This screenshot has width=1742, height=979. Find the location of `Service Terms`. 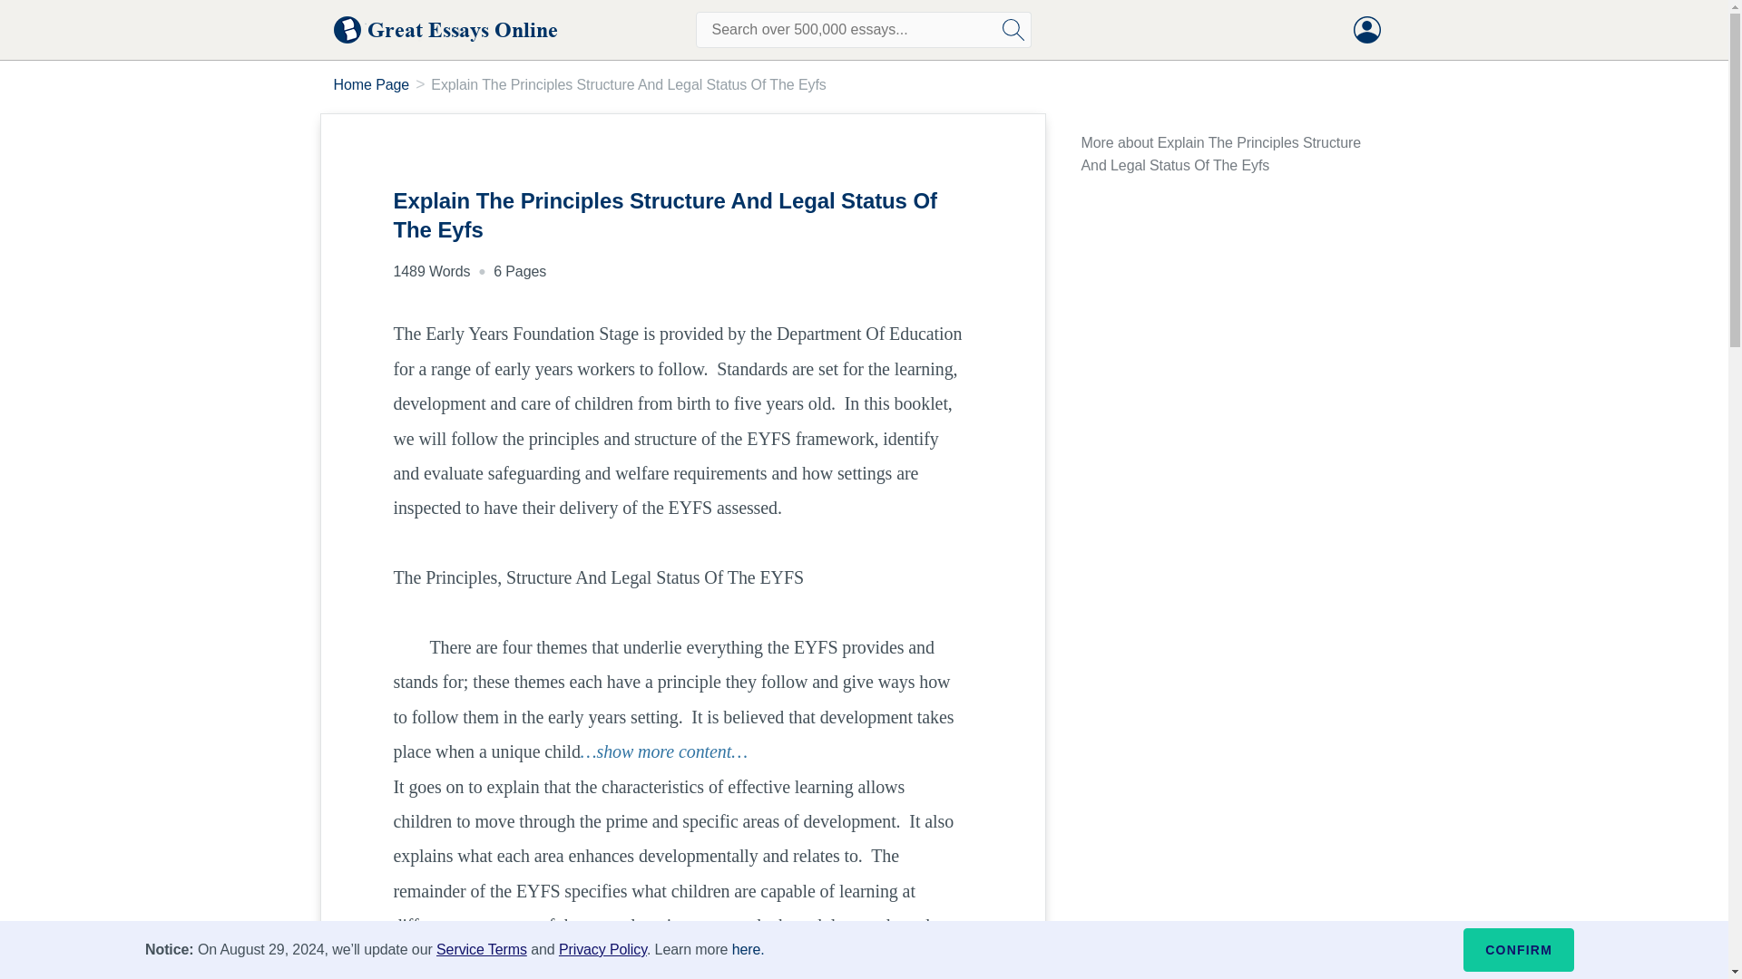

Service Terms is located at coordinates (482, 949).